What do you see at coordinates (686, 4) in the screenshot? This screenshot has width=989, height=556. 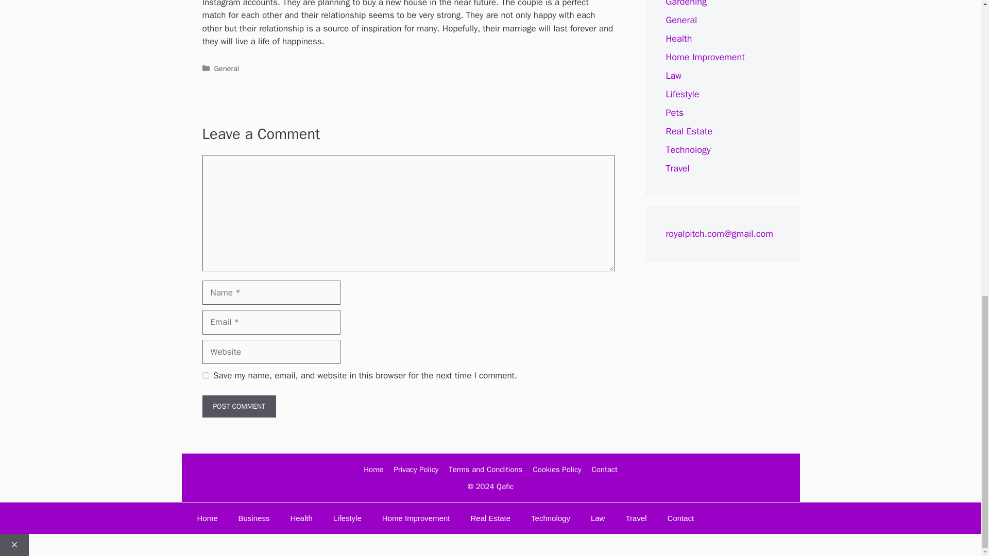 I see `Gardening` at bounding box center [686, 4].